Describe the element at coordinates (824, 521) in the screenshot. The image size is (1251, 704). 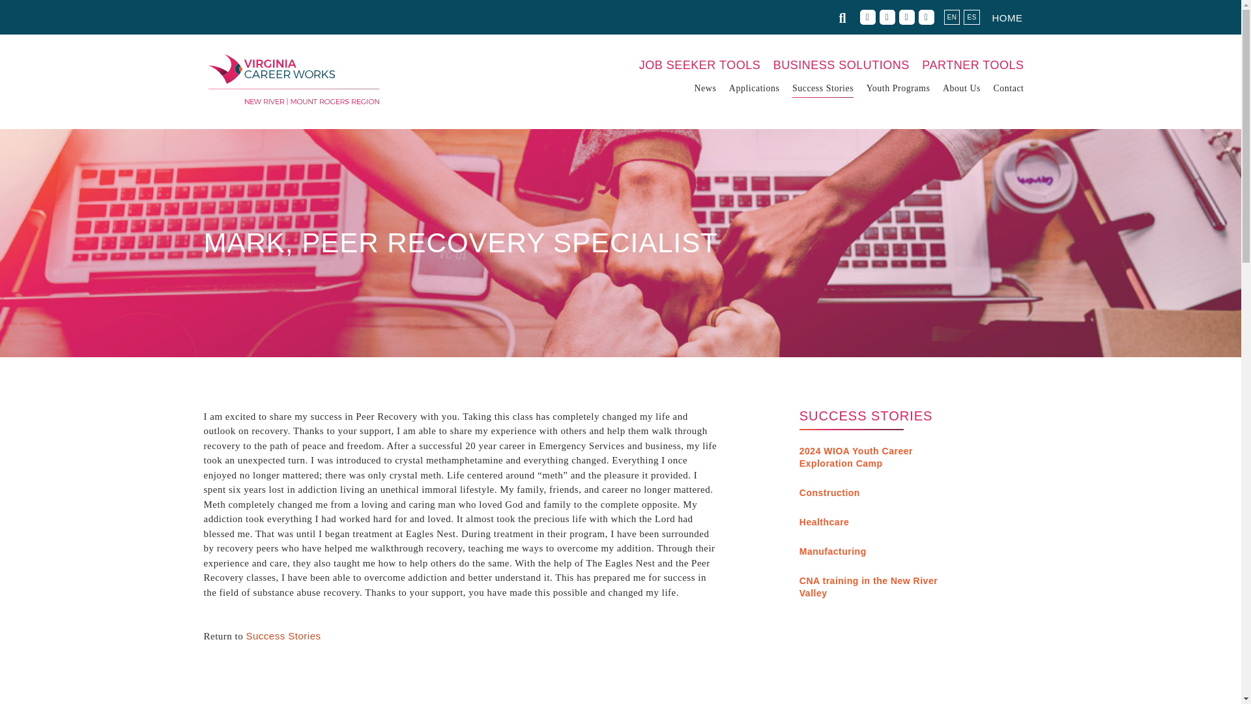
I see `Permanent link to Healthcare` at that location.